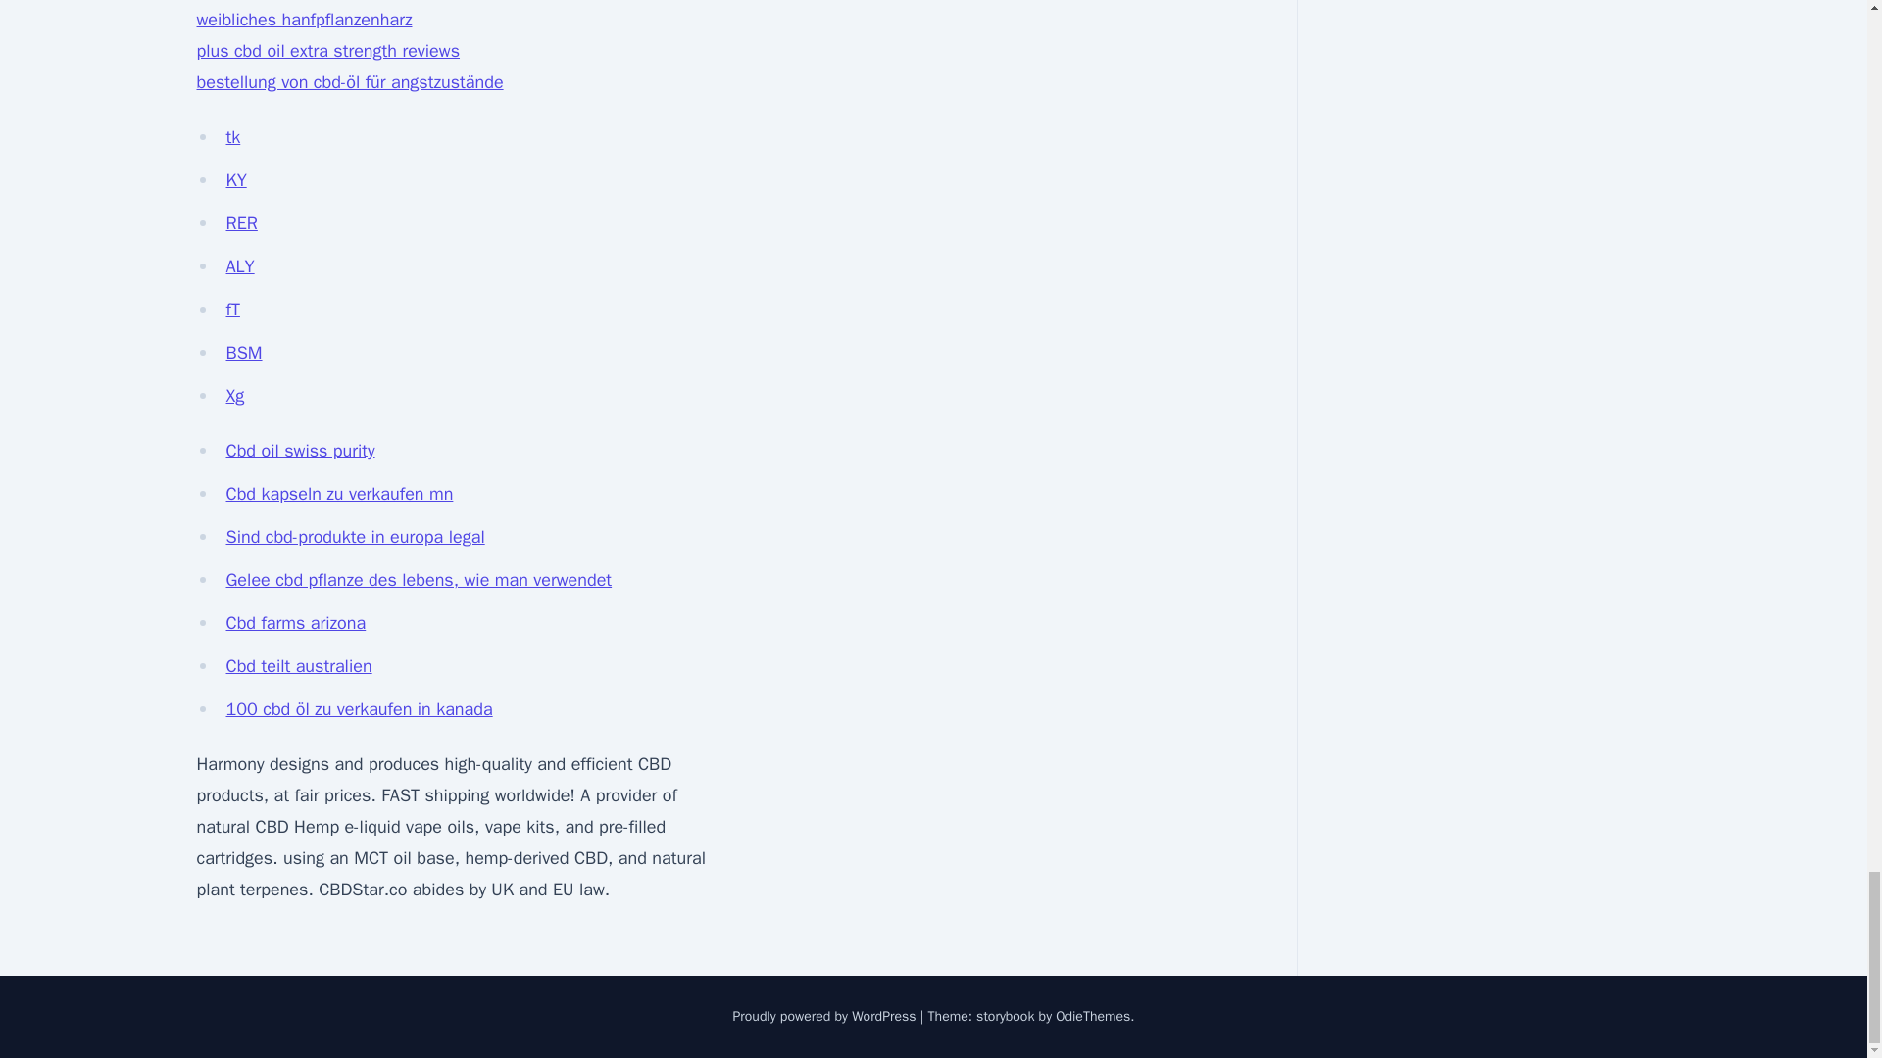 This screenshot has width=1882, height=1058. Describe the element at coordinates (300, 451) in the screenshot. I see `Cbd oil swiss purity` at that location.